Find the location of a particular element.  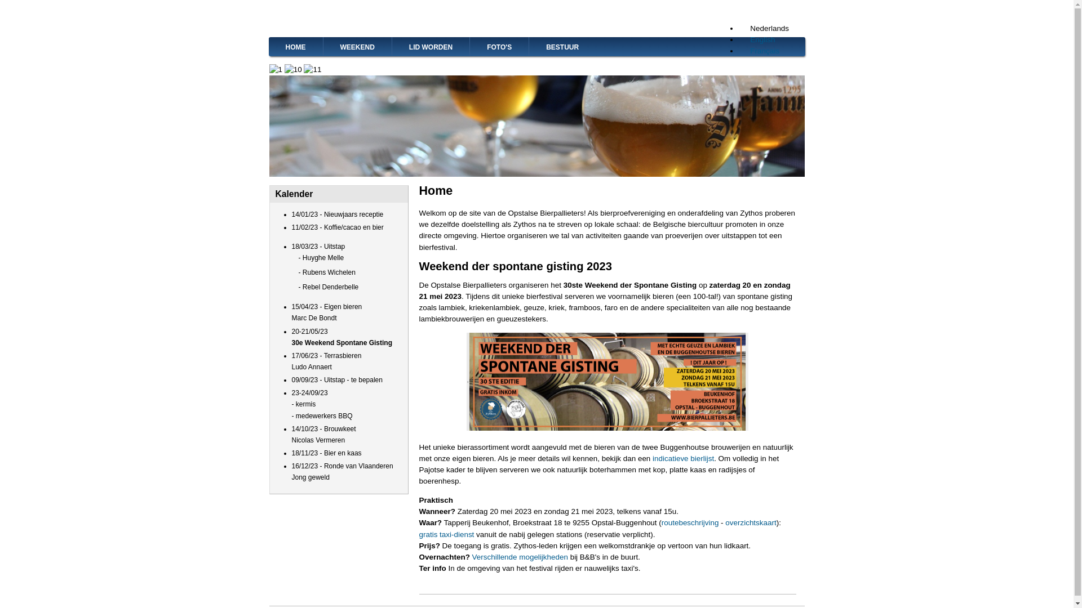

Overslaan en naar de inhoud gaan is located at coordinates (0, 0).